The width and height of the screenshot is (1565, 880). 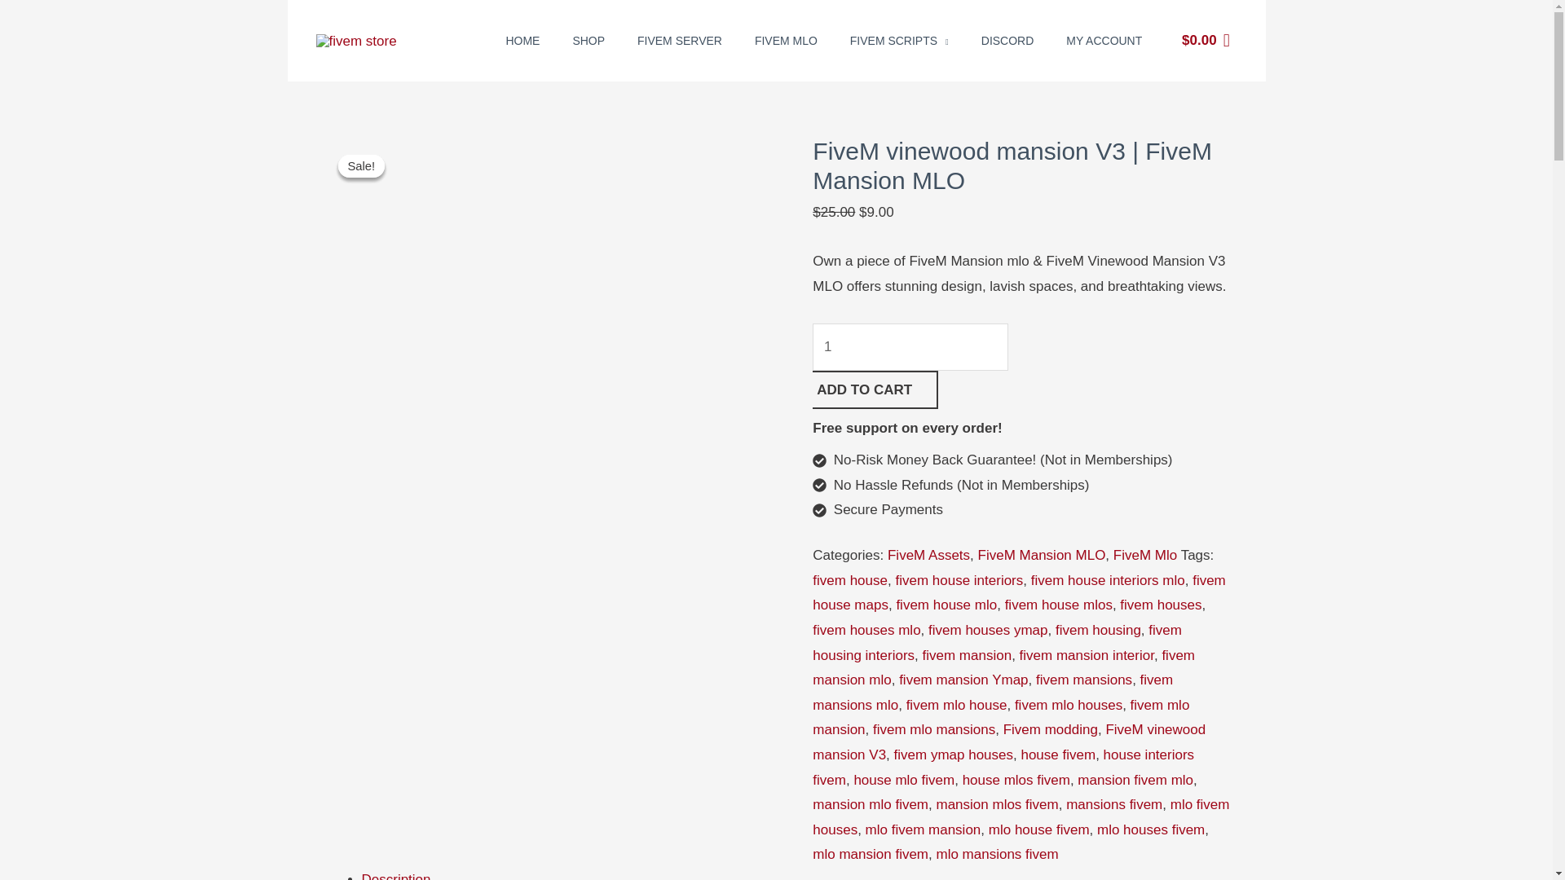 What do you see at coordinates (786, 41) in the screenshot?
I see `FIVEM MLO` at bounding box center [786, 41].